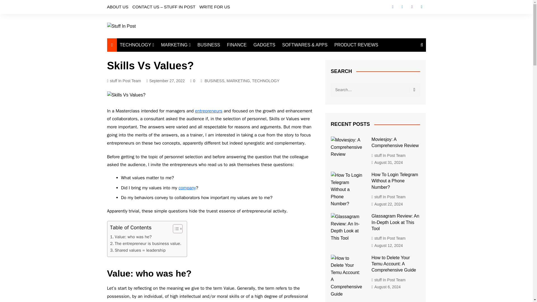  Describe the element at coordinates (148, 59) in the screenshot. I see `ARTIFICIAL INTELLIGENCE` at that location.